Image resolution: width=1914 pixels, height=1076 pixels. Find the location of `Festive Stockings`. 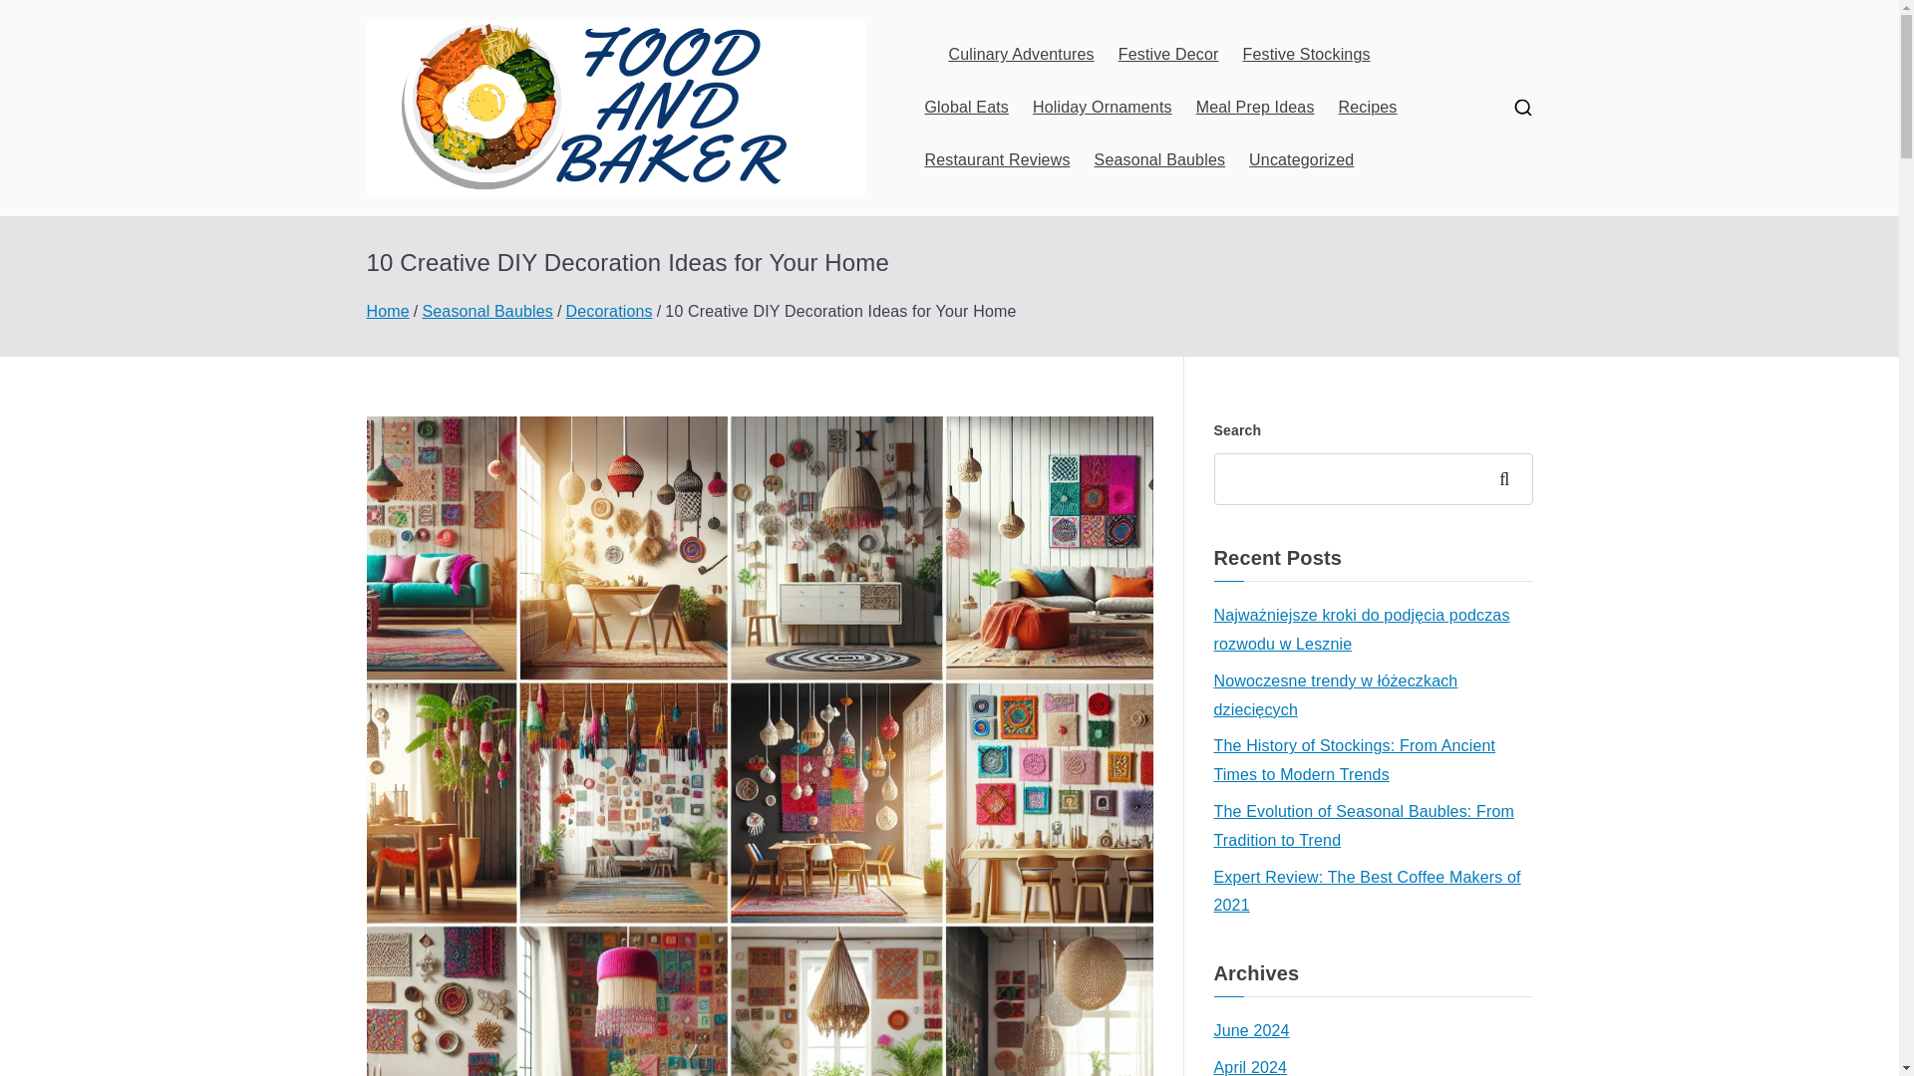

Festive Stockings is located at coordinates (1306, 56).